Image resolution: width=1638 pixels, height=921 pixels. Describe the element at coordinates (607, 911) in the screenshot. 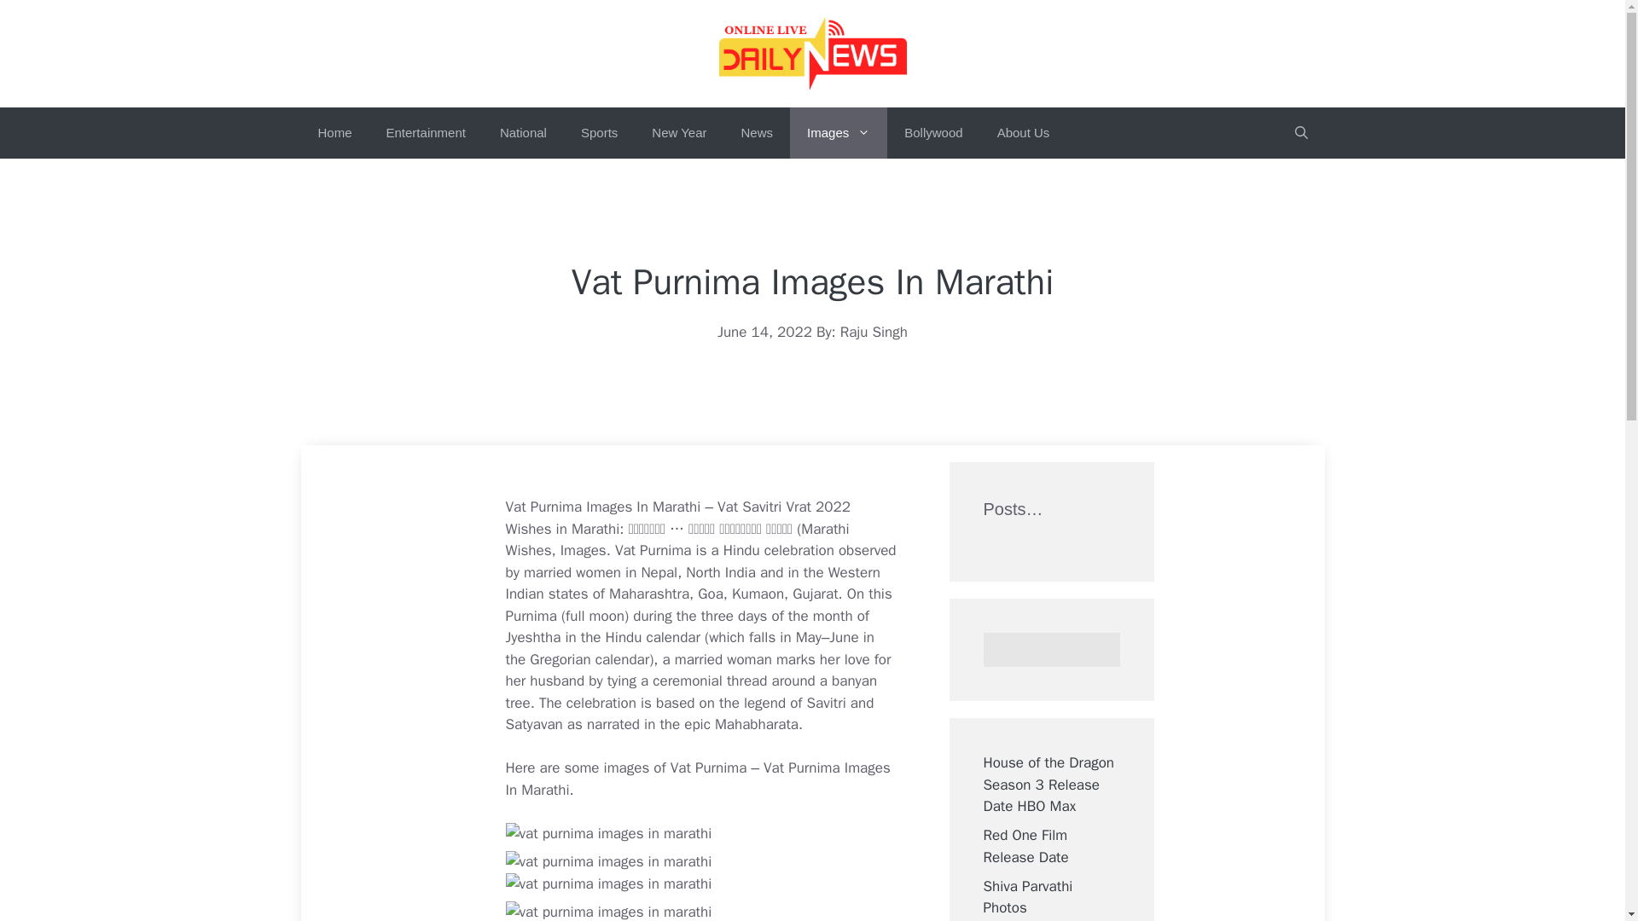

I see `Vat Purnima Images In Marathi 4` at that location.